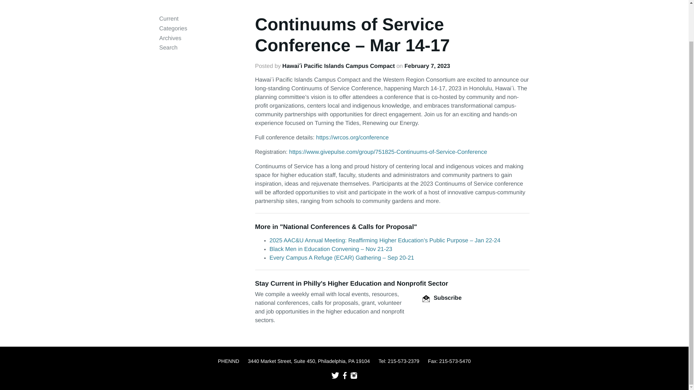 The height and width of the screenshot is (390, 694). Describe the element at coordinates (427, 66) in the screenshot. I see `February 7, 2023` at that location.